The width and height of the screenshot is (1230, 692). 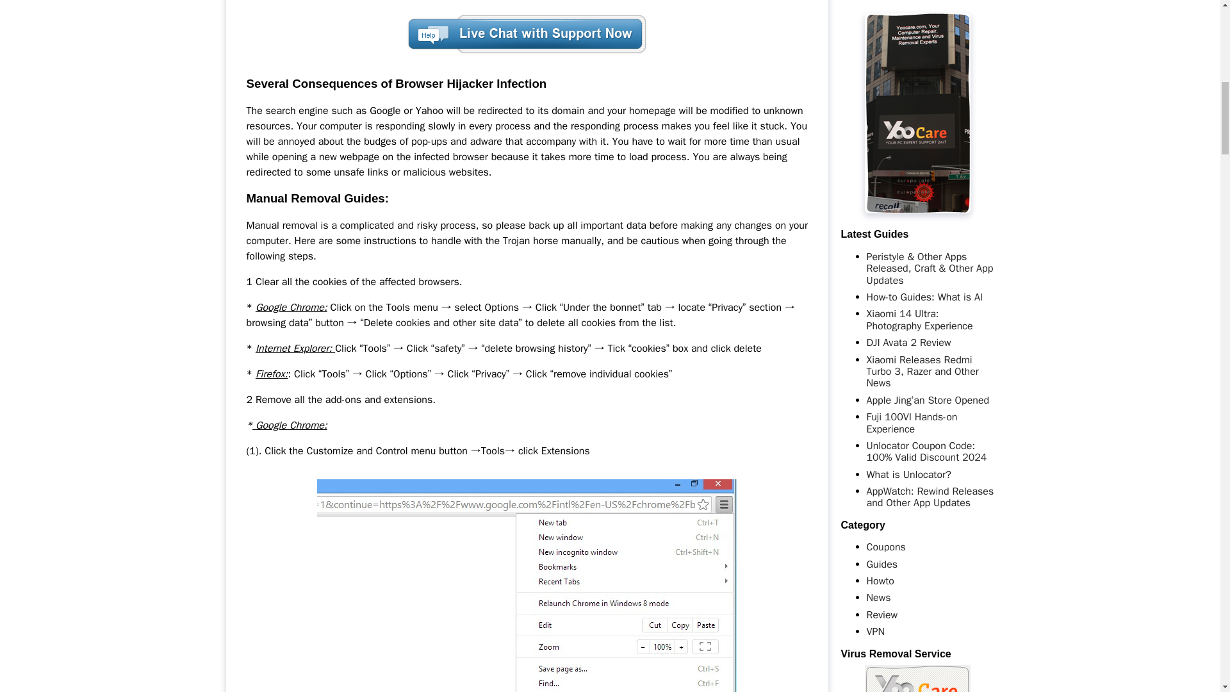 What do you see at coordinates (908, 342) in the screenshot?
I see `DJI Avata 2 Review` at bounding box center [908, 342].